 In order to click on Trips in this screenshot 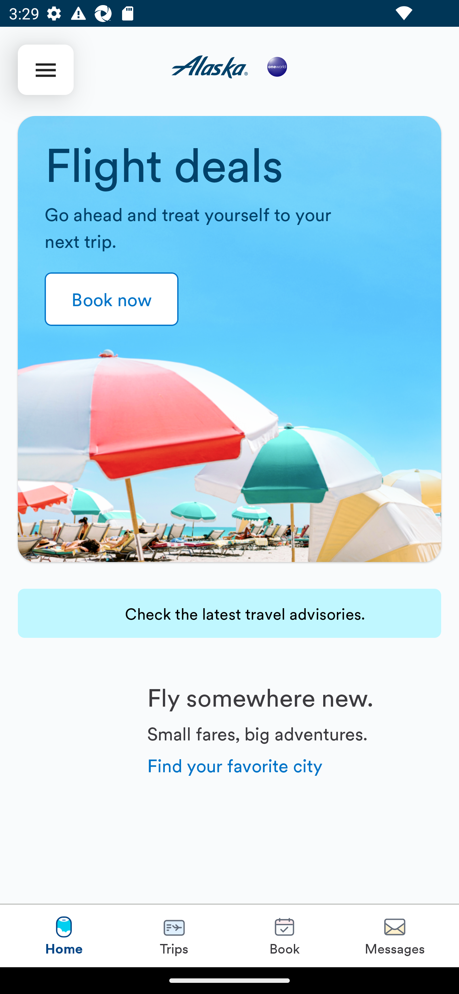, I will do `click(174, 936)`.